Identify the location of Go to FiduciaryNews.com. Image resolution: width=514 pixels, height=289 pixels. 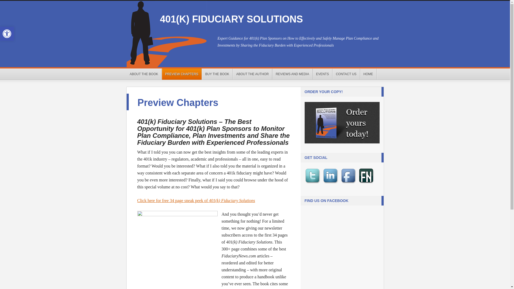
(367, 184).